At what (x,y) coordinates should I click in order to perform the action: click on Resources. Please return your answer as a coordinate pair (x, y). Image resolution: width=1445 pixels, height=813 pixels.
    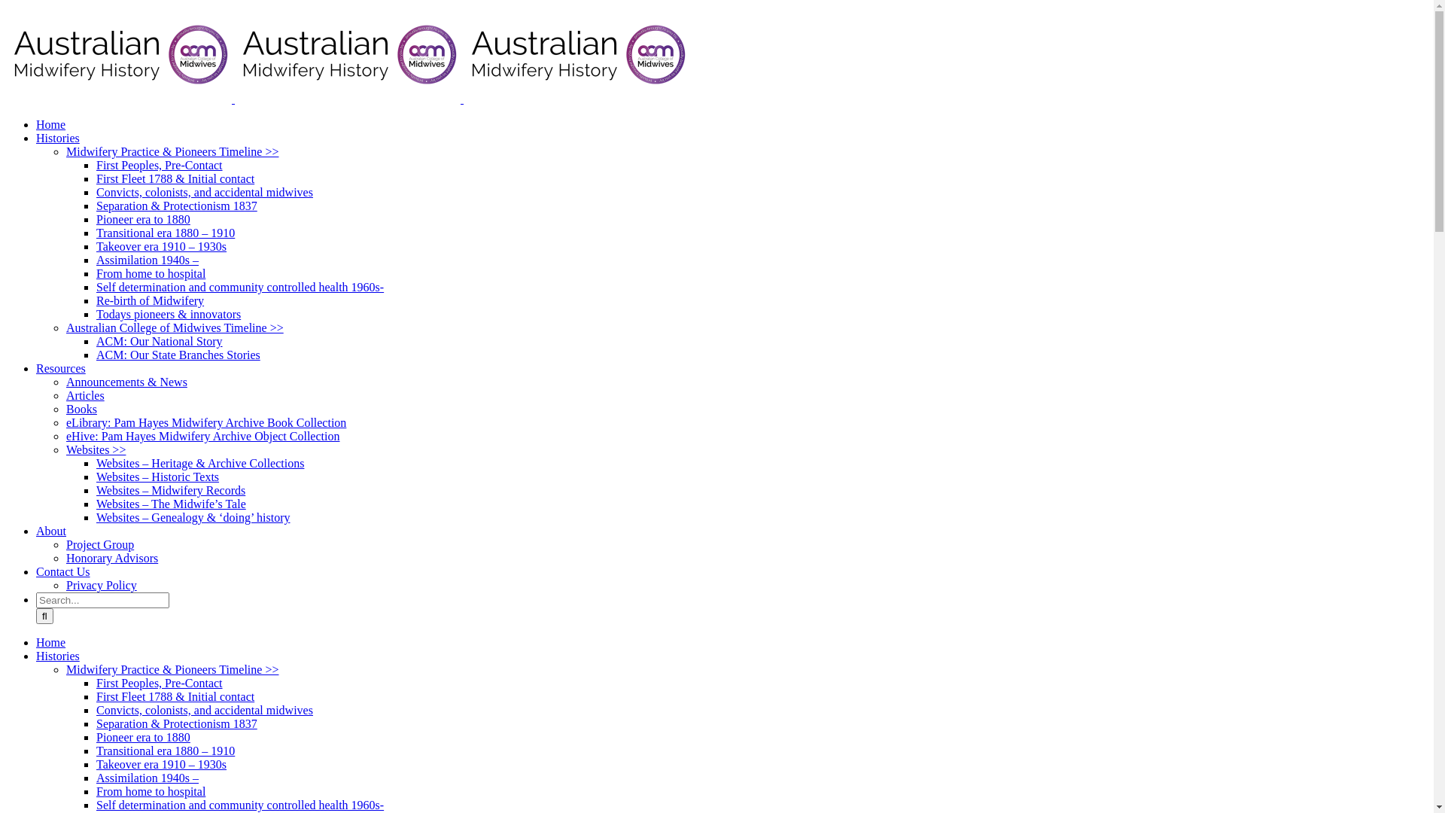
    Looking at the image, I should click on (61, 369).